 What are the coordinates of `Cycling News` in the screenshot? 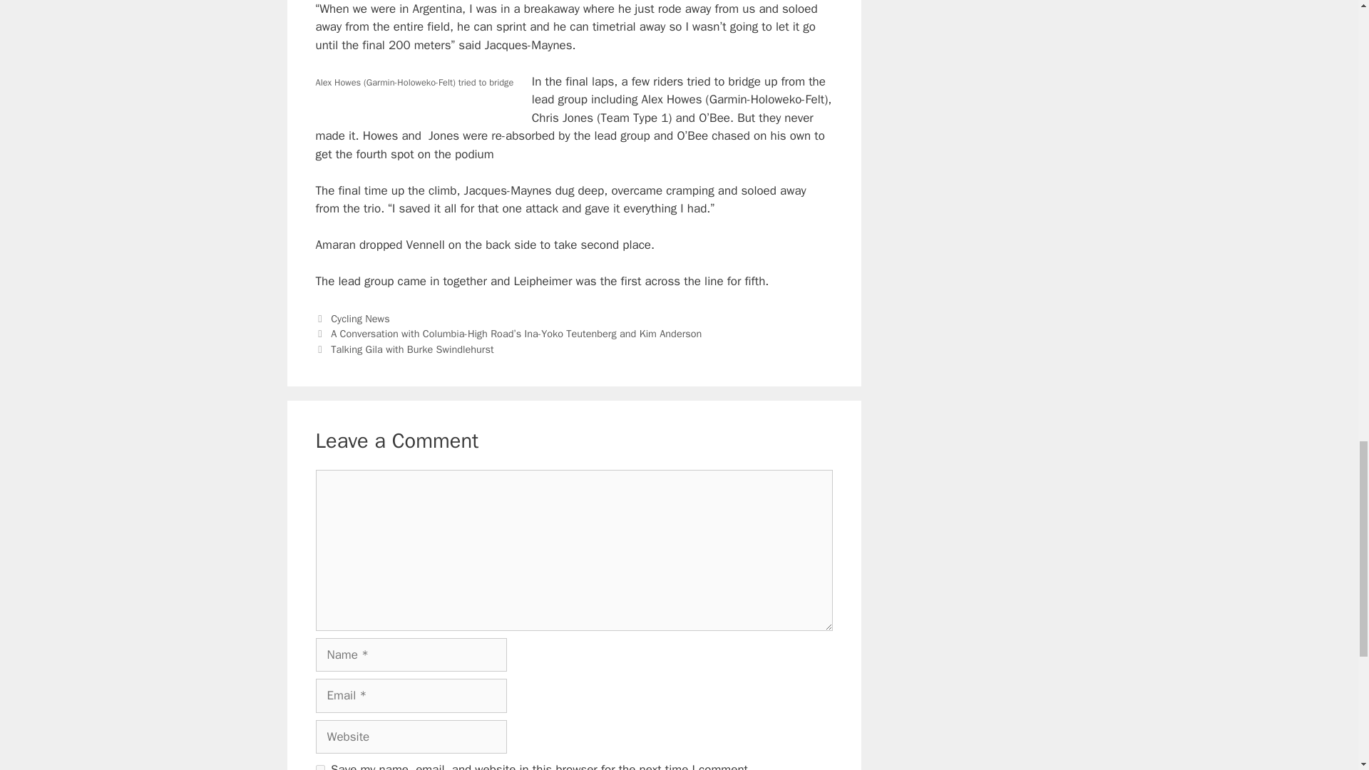 It's located at (359, 318).